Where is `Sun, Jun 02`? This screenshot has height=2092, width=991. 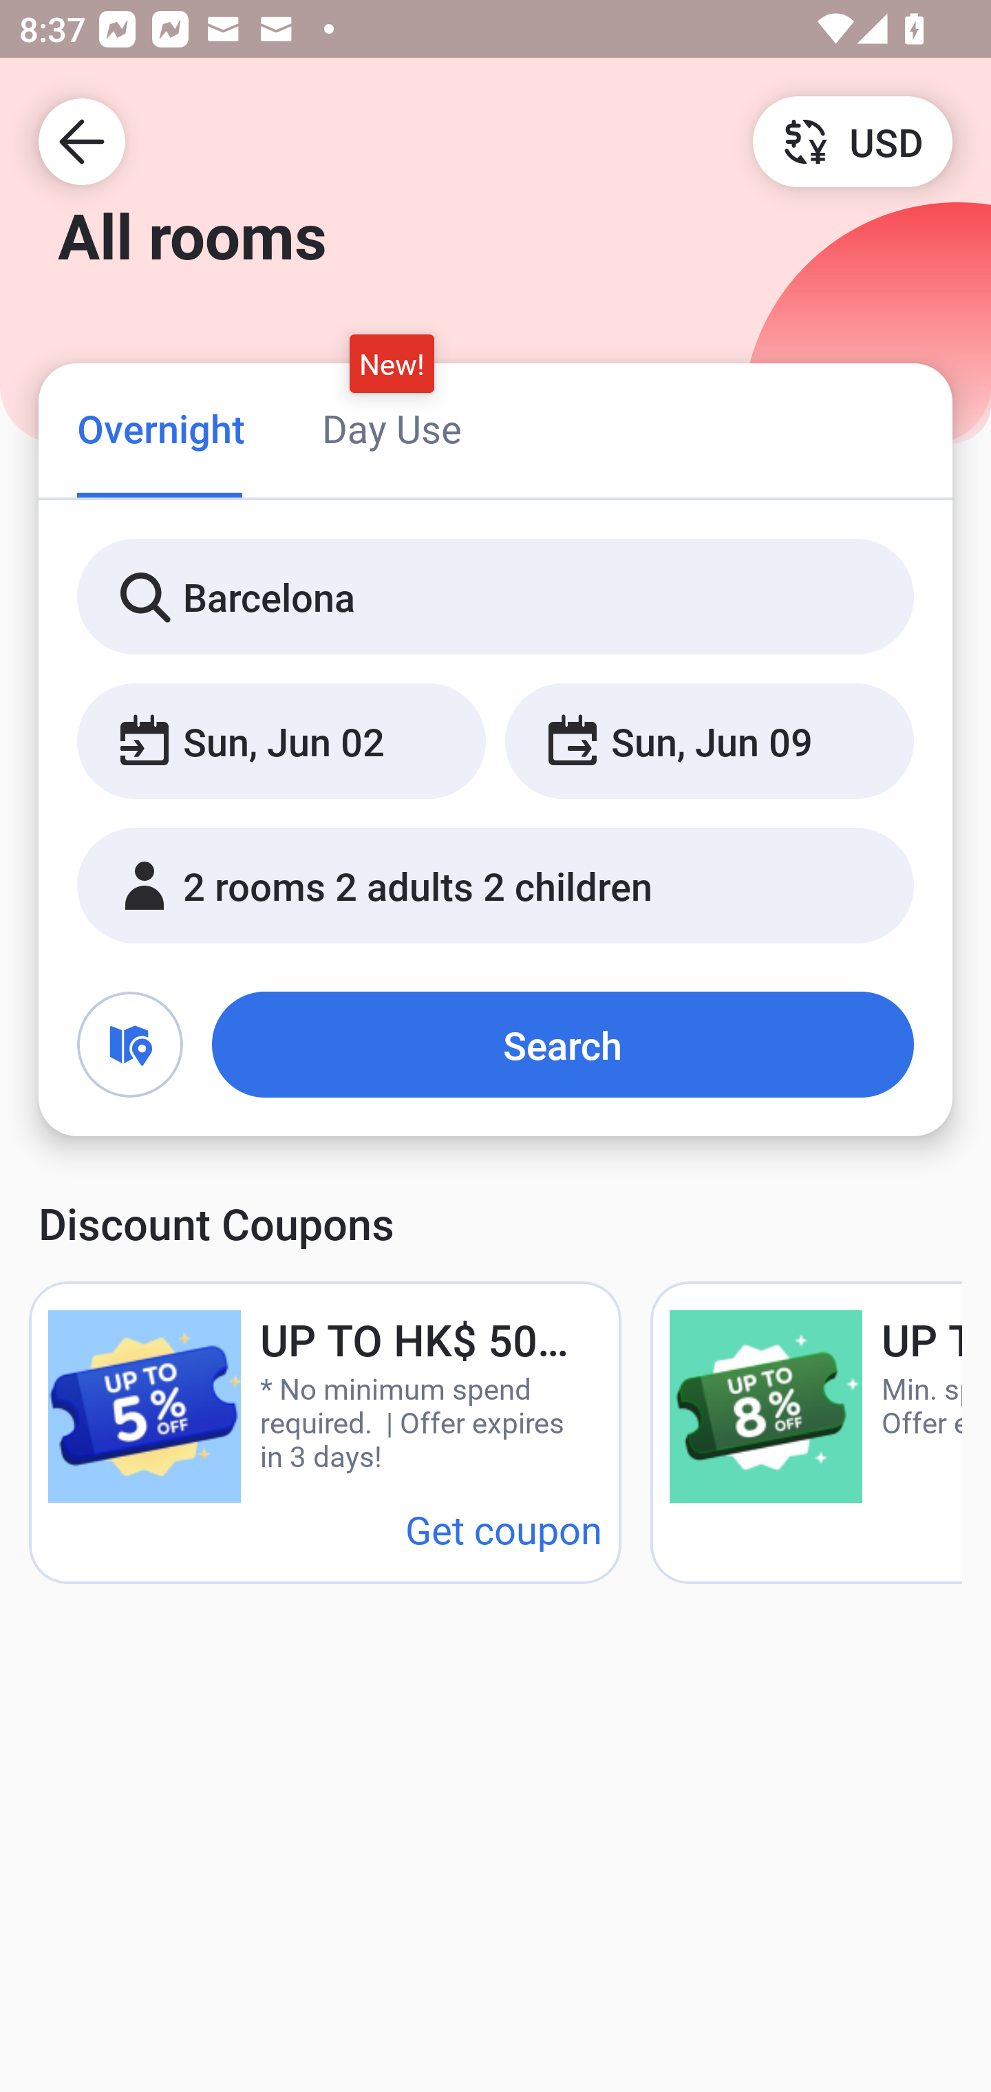
Sun, Jun 02 is located at coordinates (281, 742).